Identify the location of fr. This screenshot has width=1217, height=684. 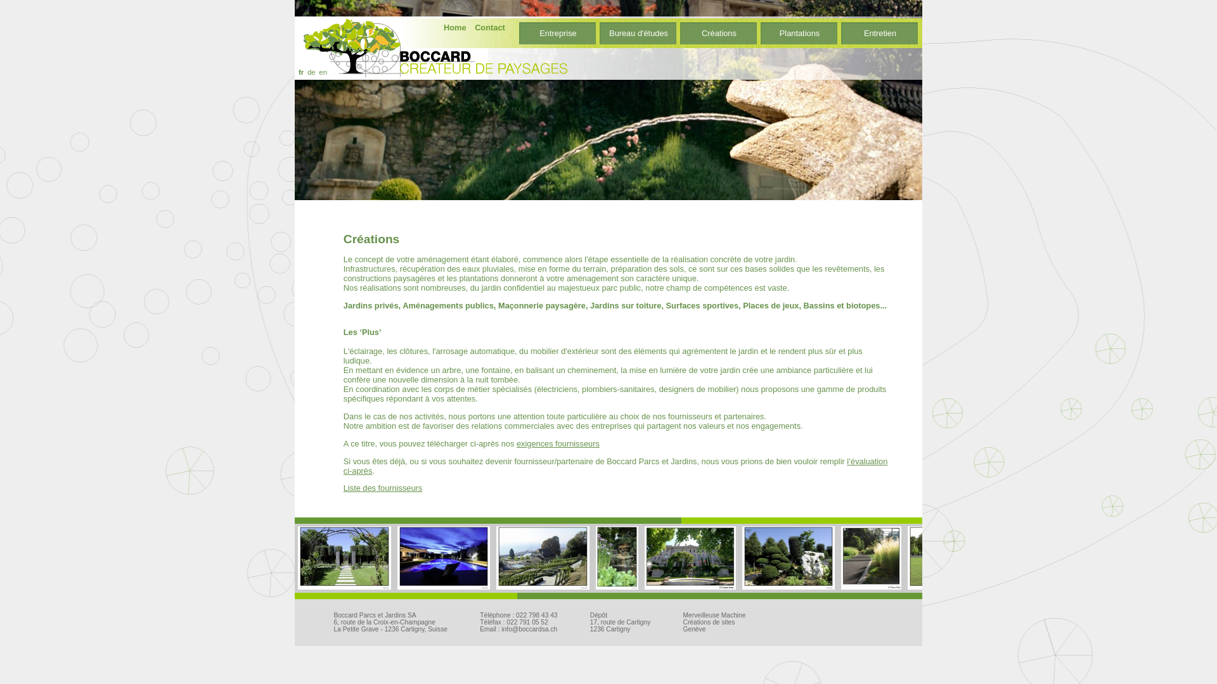
(301, 72).